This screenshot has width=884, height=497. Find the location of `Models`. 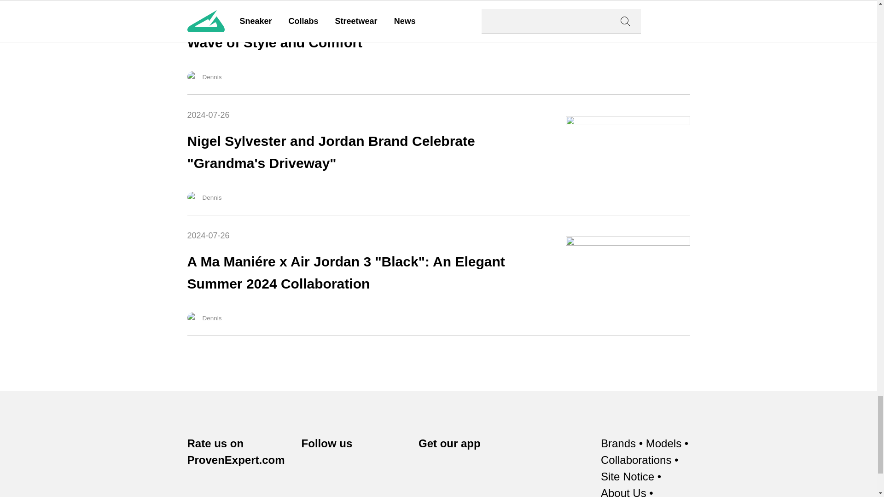

Models is located at coordinates (664, 444).